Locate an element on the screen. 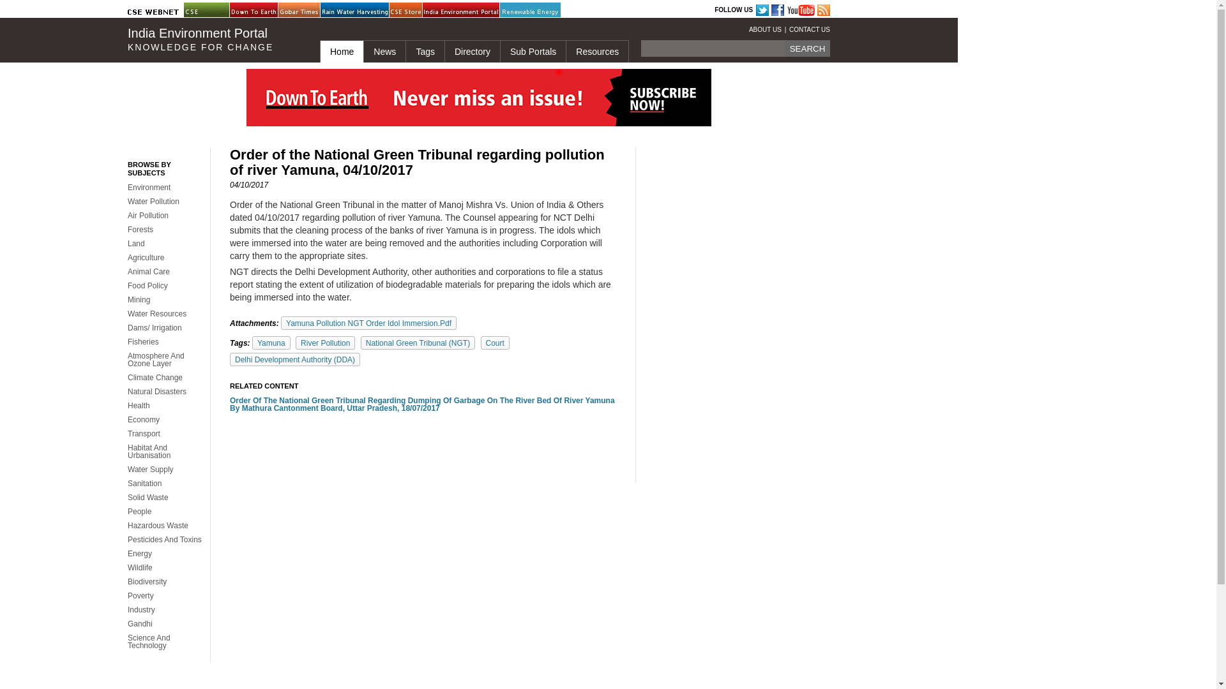 This screenshot has height=689, width=1226. News is located at coordinates (384, 51).